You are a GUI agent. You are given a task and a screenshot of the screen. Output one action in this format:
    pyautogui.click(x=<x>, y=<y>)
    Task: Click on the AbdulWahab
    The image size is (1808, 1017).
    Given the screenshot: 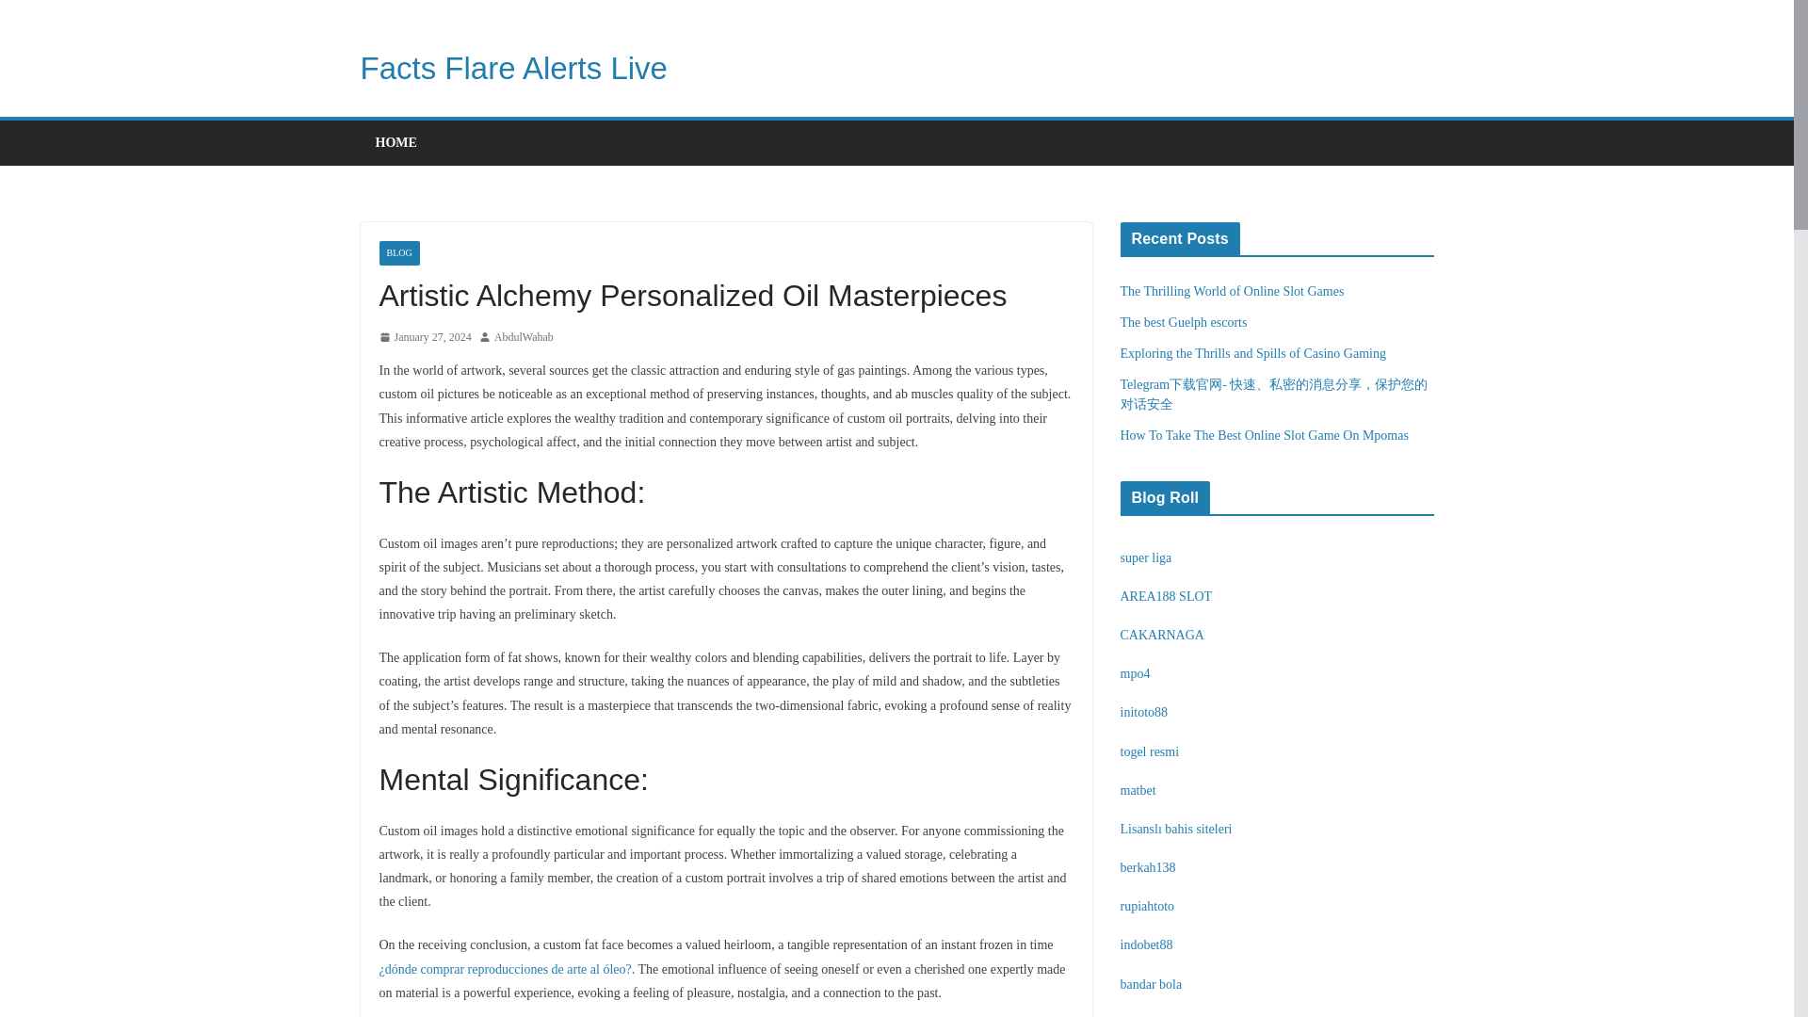 What is the action you would take?
    pyautogui.click(x=524, y=337)
    